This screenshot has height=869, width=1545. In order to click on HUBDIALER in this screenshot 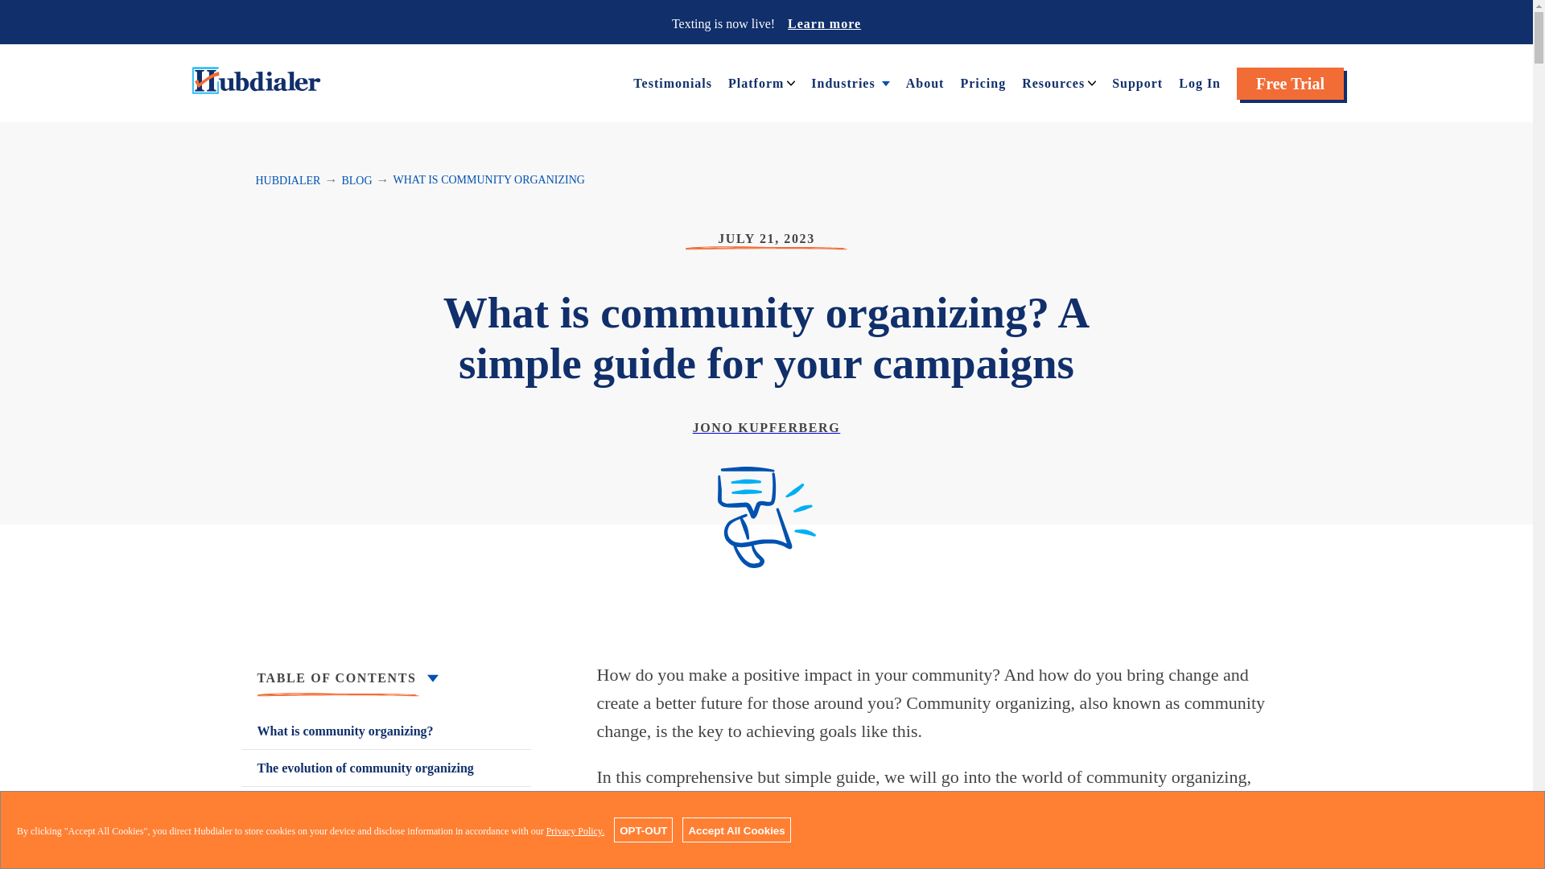, I will do `click(288, 180)`.